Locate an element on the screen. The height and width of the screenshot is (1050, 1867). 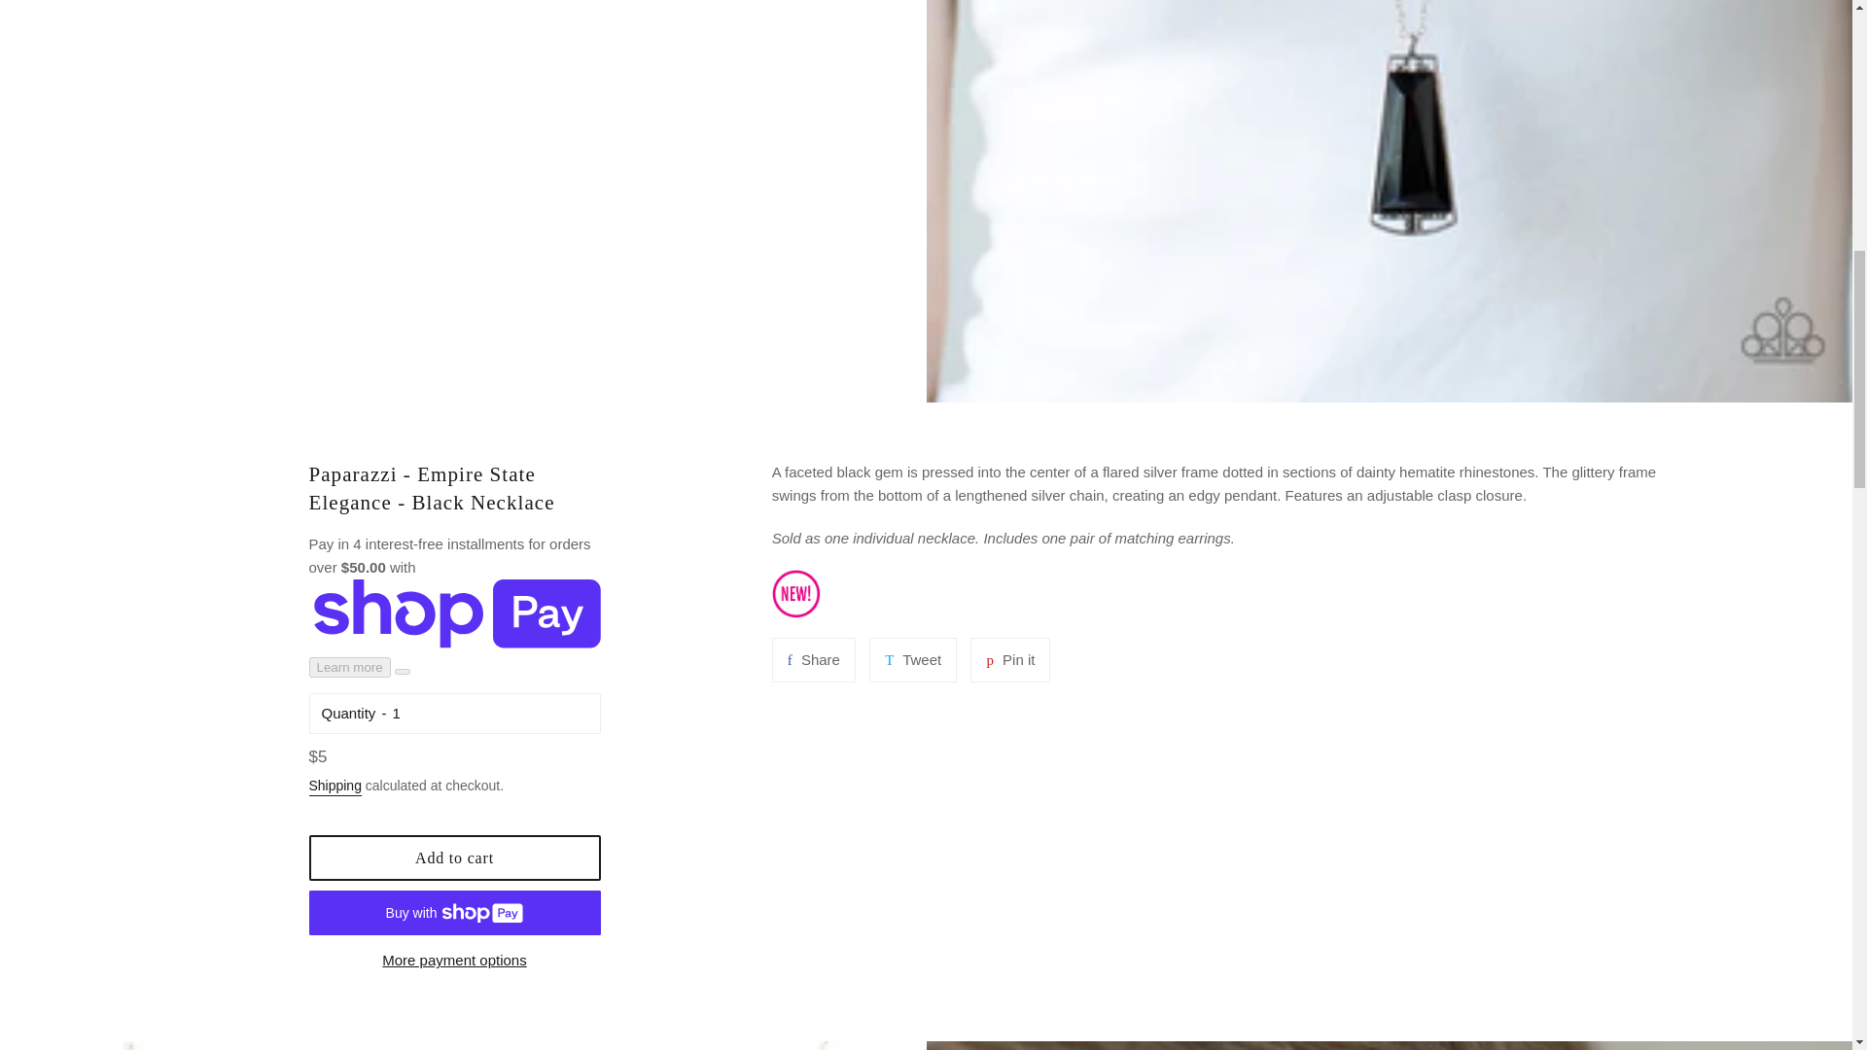
Tweet on Twitter is located at coordinates (912, 659).